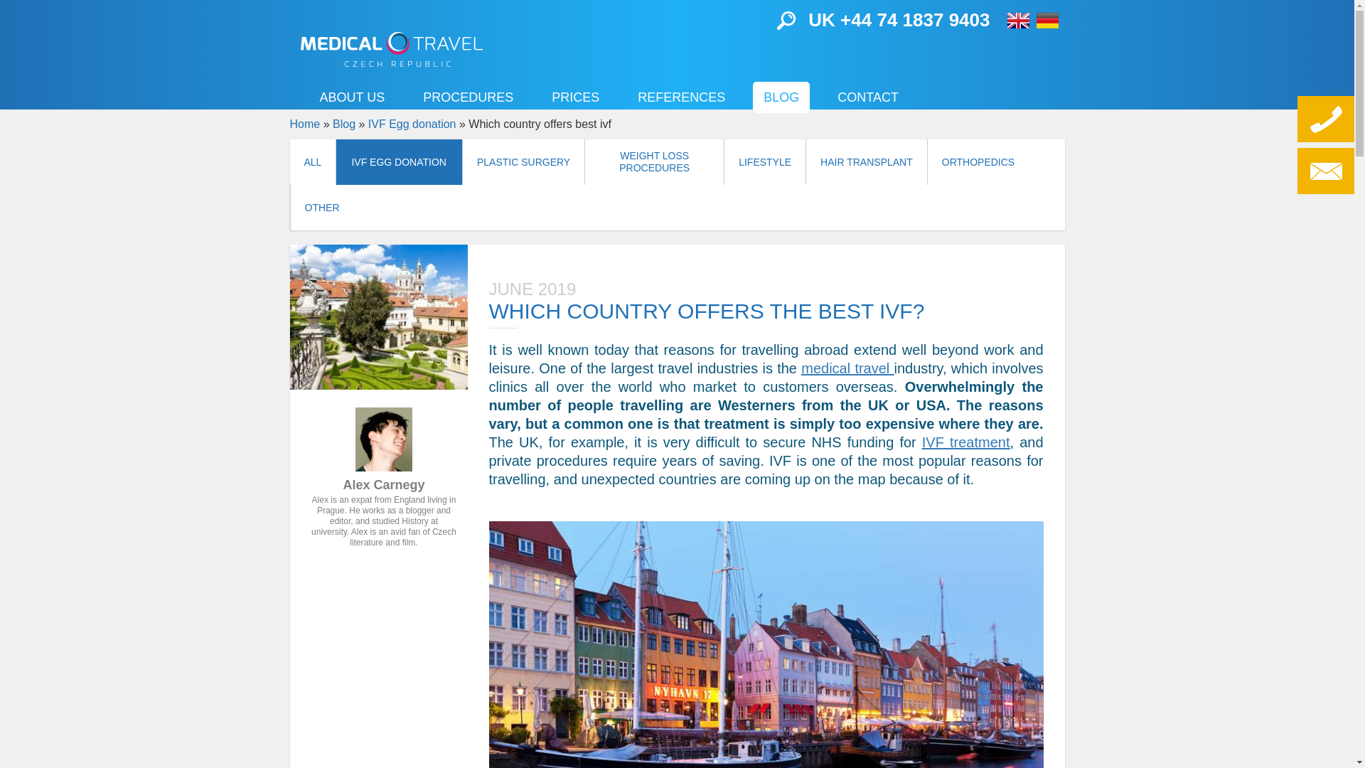 The width and height of the screenshot is (1365, 768). I want to click on PROCEDURES, so click(468, 97).